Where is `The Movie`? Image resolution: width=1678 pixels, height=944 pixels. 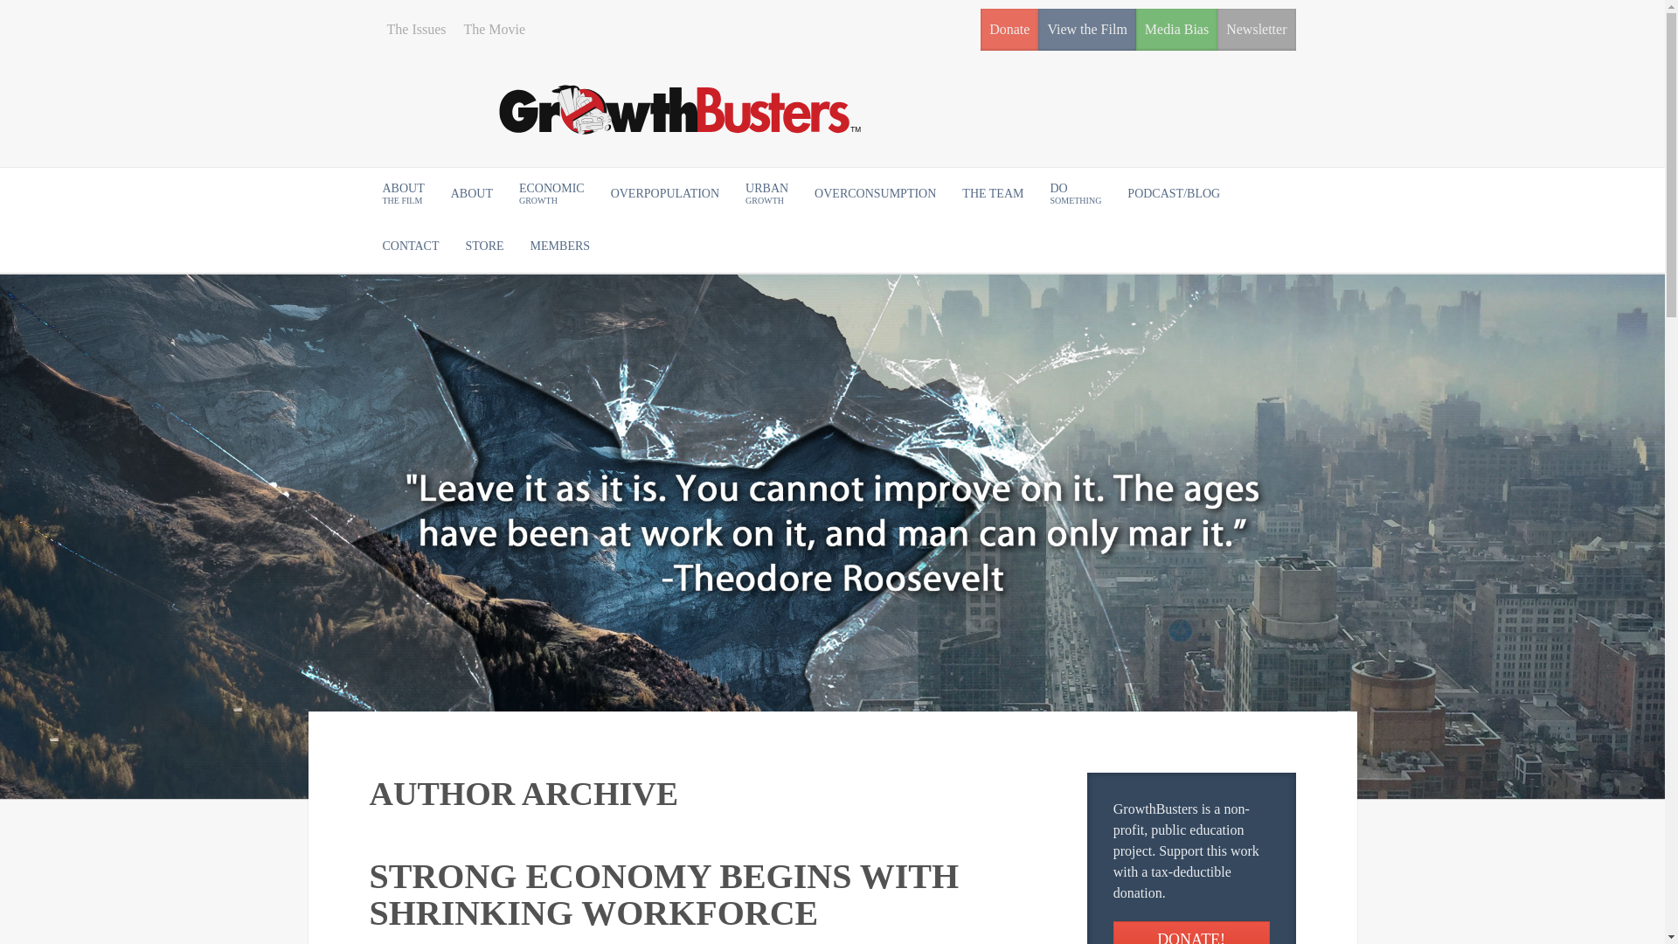
The Movie is located at coordinates (402, 194).